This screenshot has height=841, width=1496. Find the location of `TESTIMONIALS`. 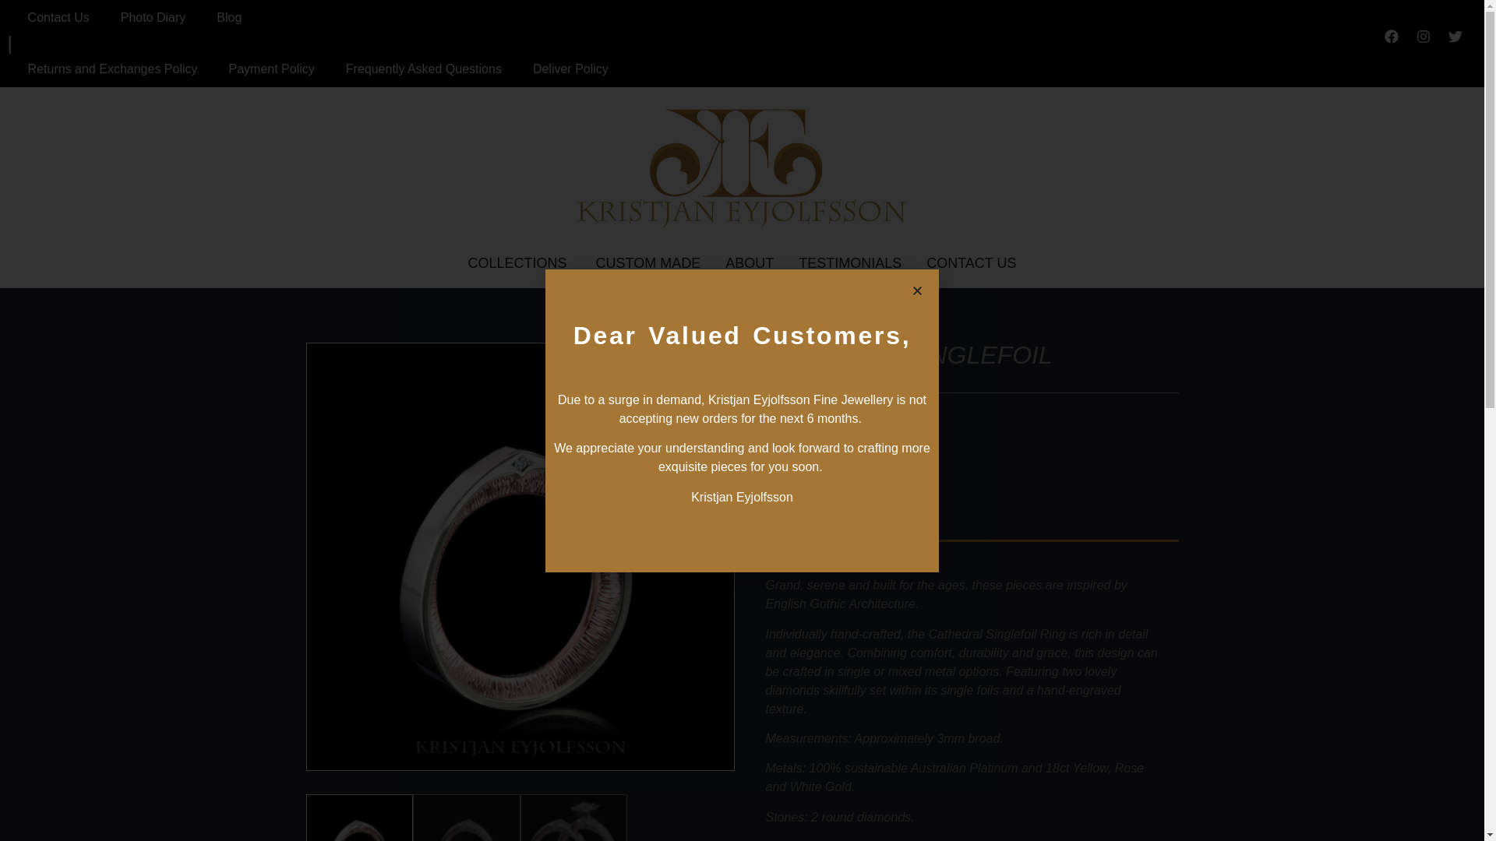

TESTIMONIALS is located at coordinates (850, 263).